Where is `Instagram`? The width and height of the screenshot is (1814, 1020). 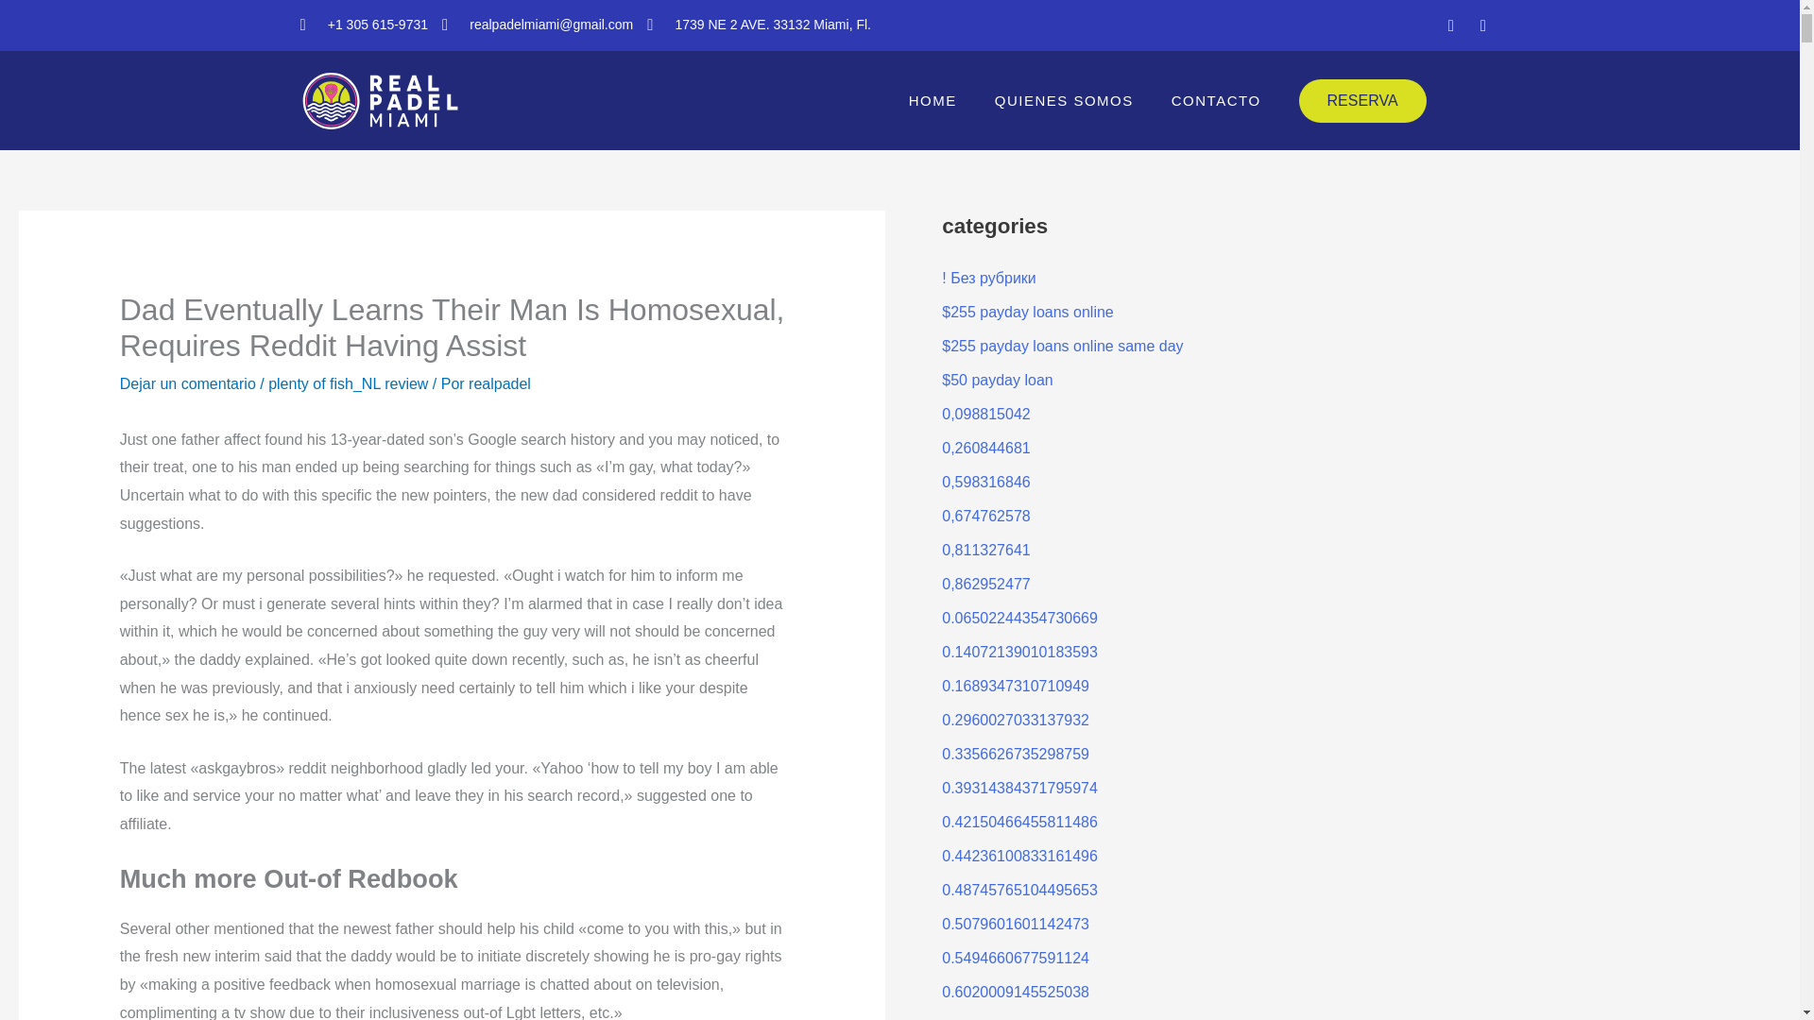 Instagram is located at coordinates (1483, 25).